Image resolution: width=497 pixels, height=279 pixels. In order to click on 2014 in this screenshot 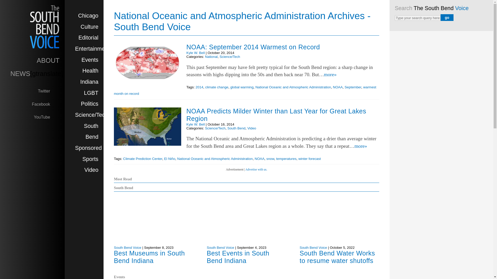, I will do `click(199, 87)`.